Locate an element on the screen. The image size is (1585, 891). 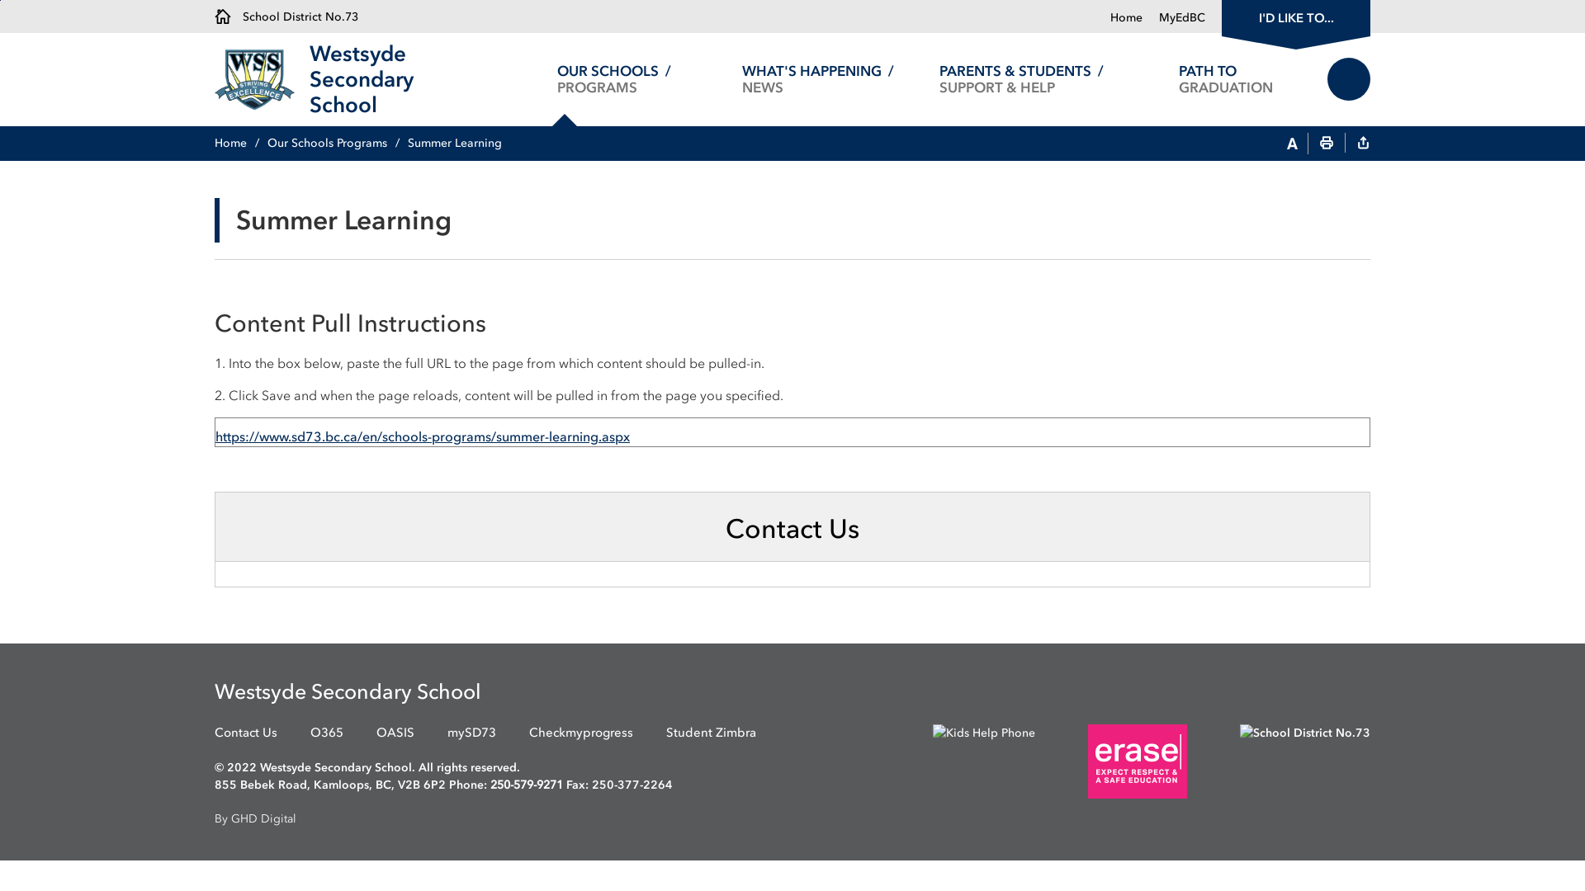
Print This Page is located at coordinates (1327, 144).